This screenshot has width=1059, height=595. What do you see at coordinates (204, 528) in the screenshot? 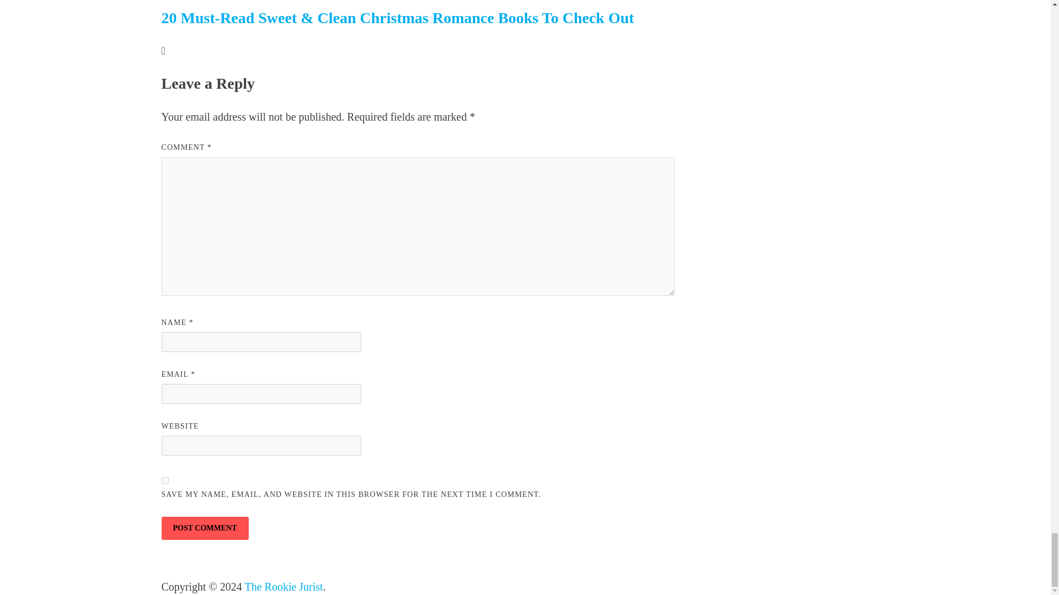
I see `Post Comment` at bounding box center [204, 528].